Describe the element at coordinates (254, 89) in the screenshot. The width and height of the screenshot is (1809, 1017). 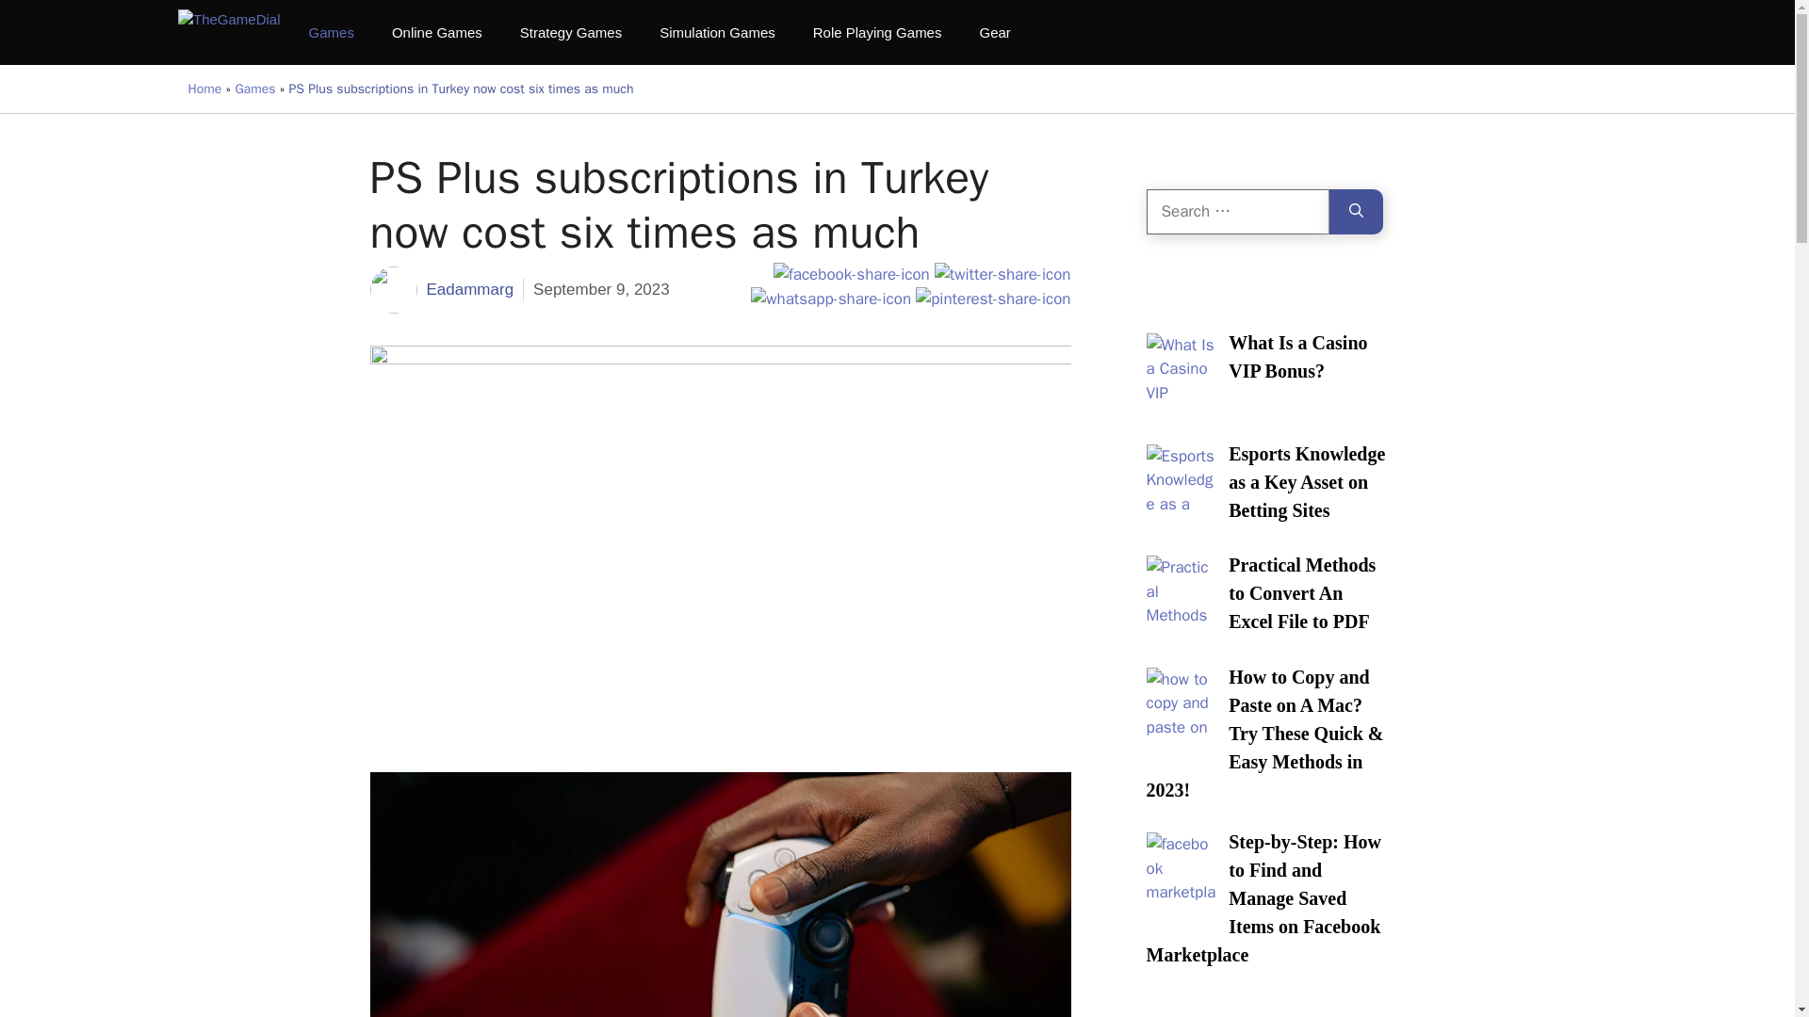
I see `Games` at that location.